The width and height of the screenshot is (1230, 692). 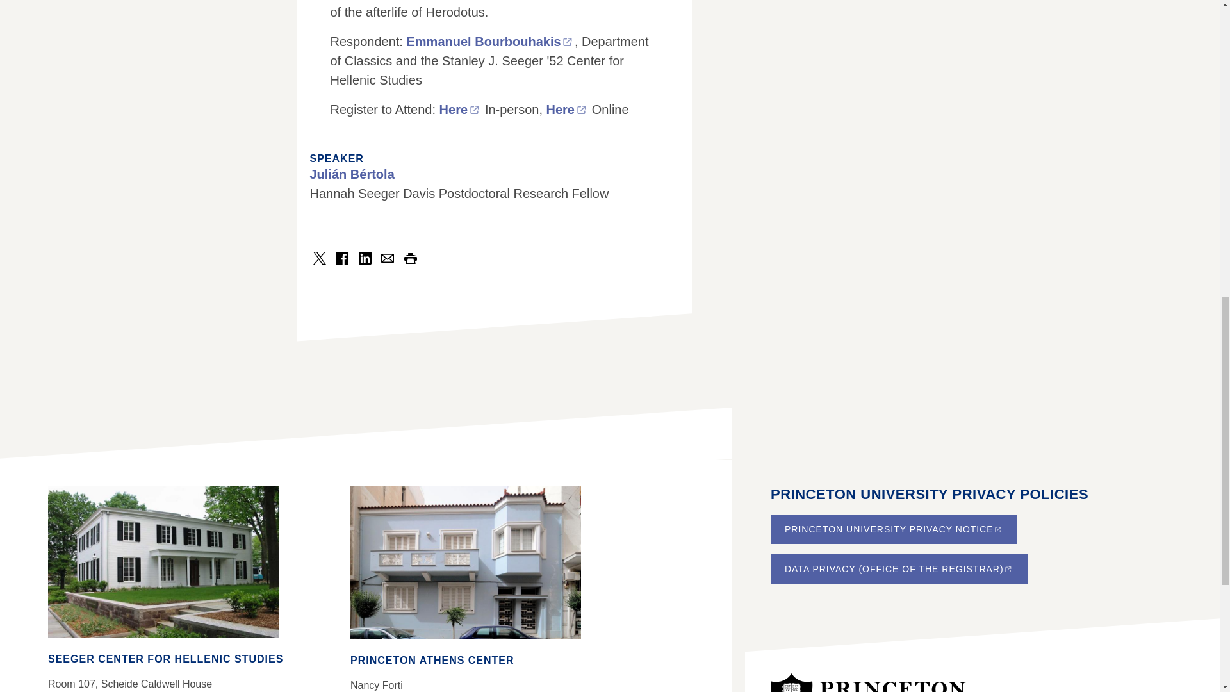 I want to click on Link is external, so click(x=474, y=110).